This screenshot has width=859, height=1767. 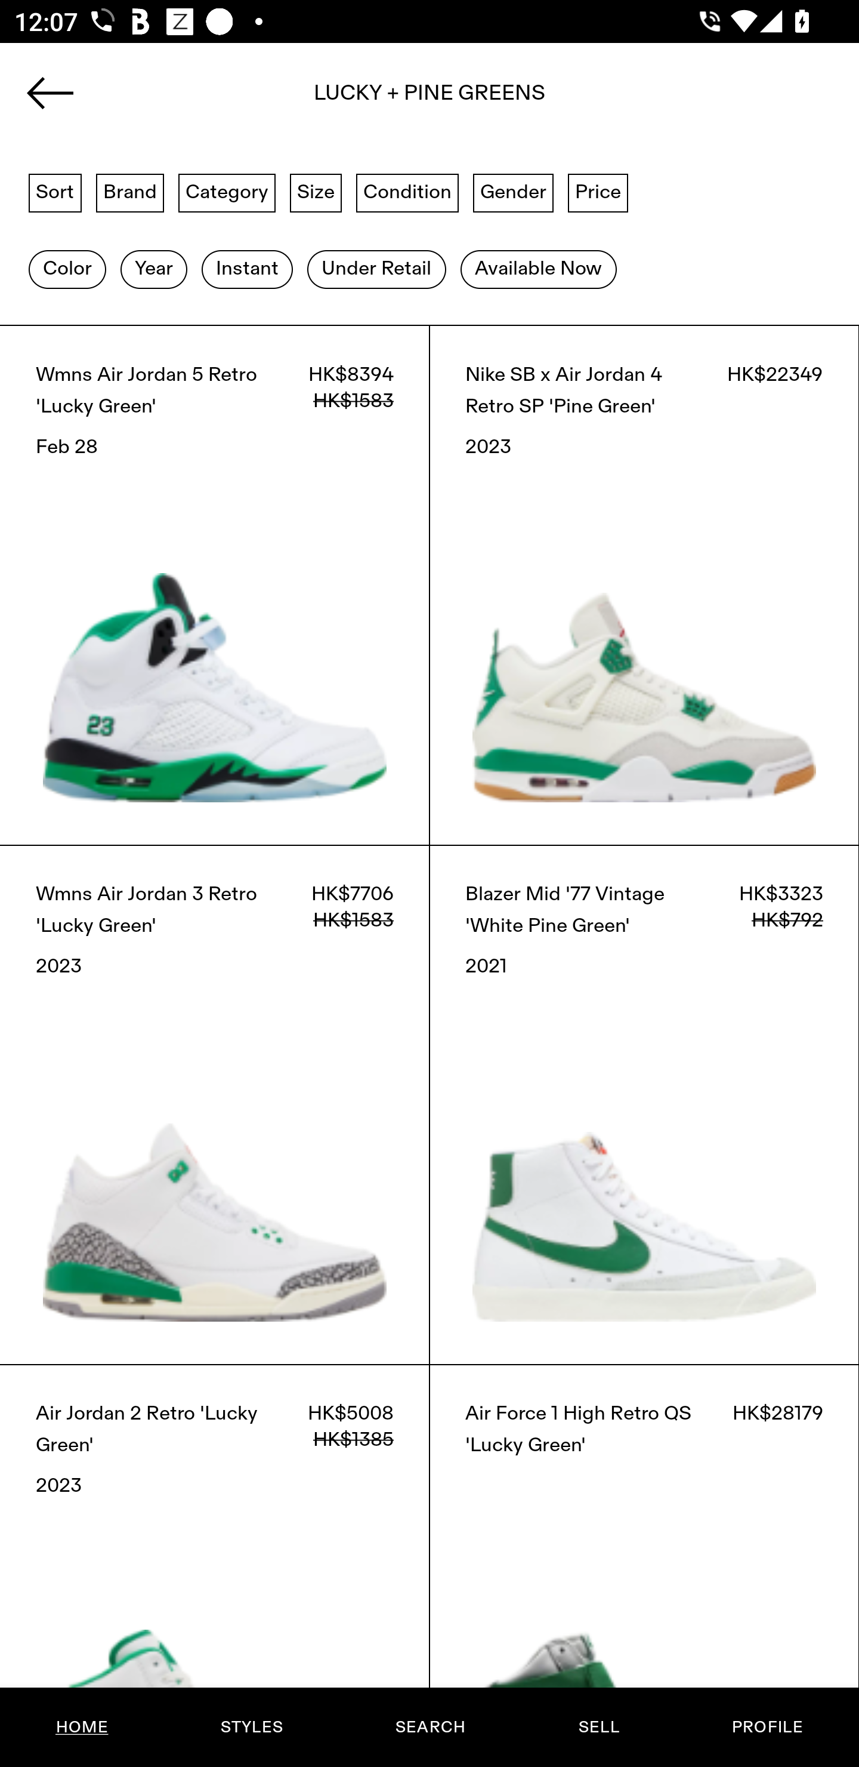 What do you see at coordinates (55, 192) in the screenshot?
I see `Sort` at bounding box center [55, 192].